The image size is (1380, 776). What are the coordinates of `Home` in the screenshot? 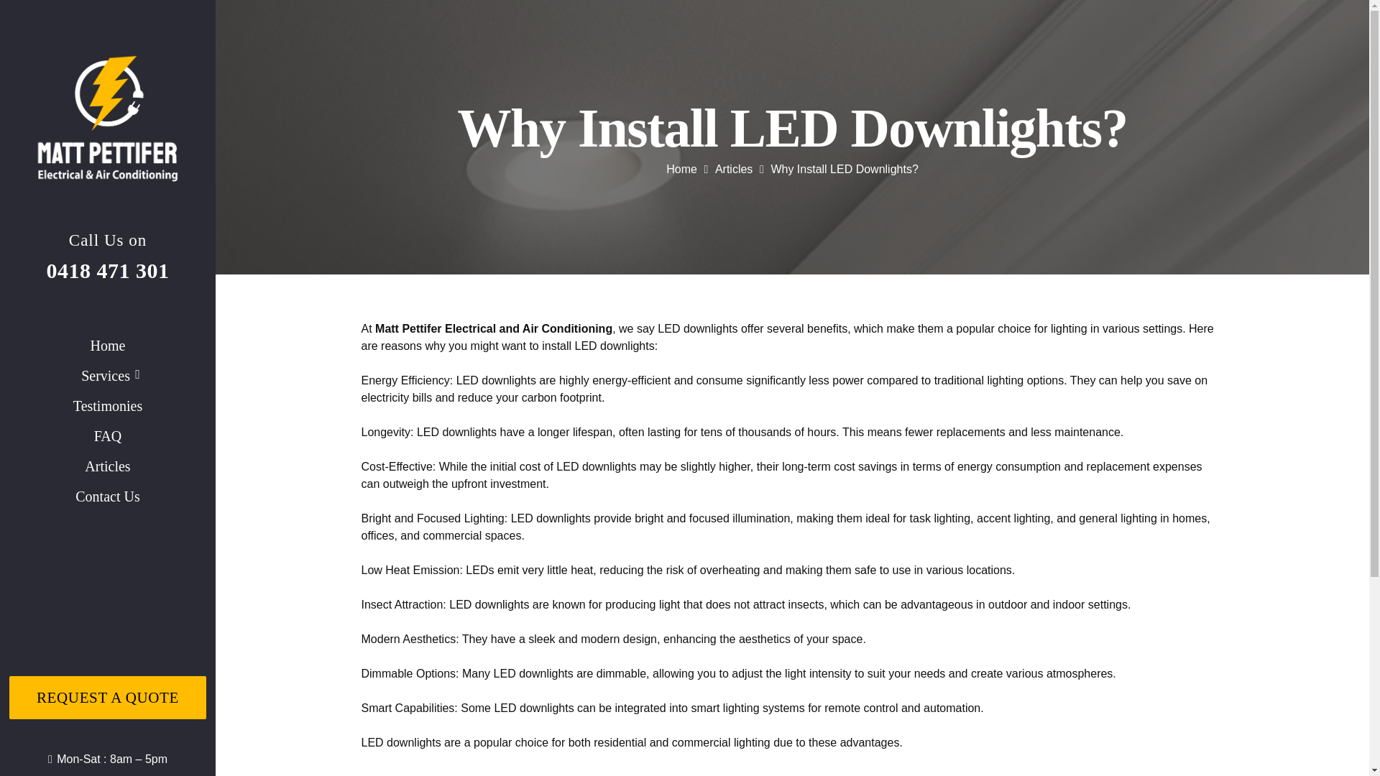 It's located at (681, 169).